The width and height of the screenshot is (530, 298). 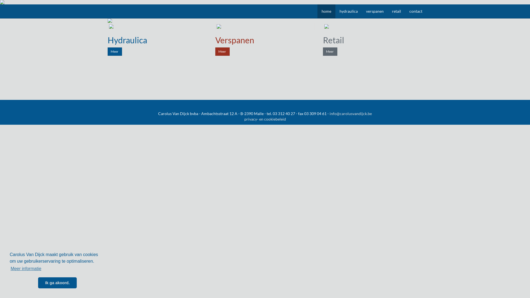 I want to click on home, so click(x=326, y=11).